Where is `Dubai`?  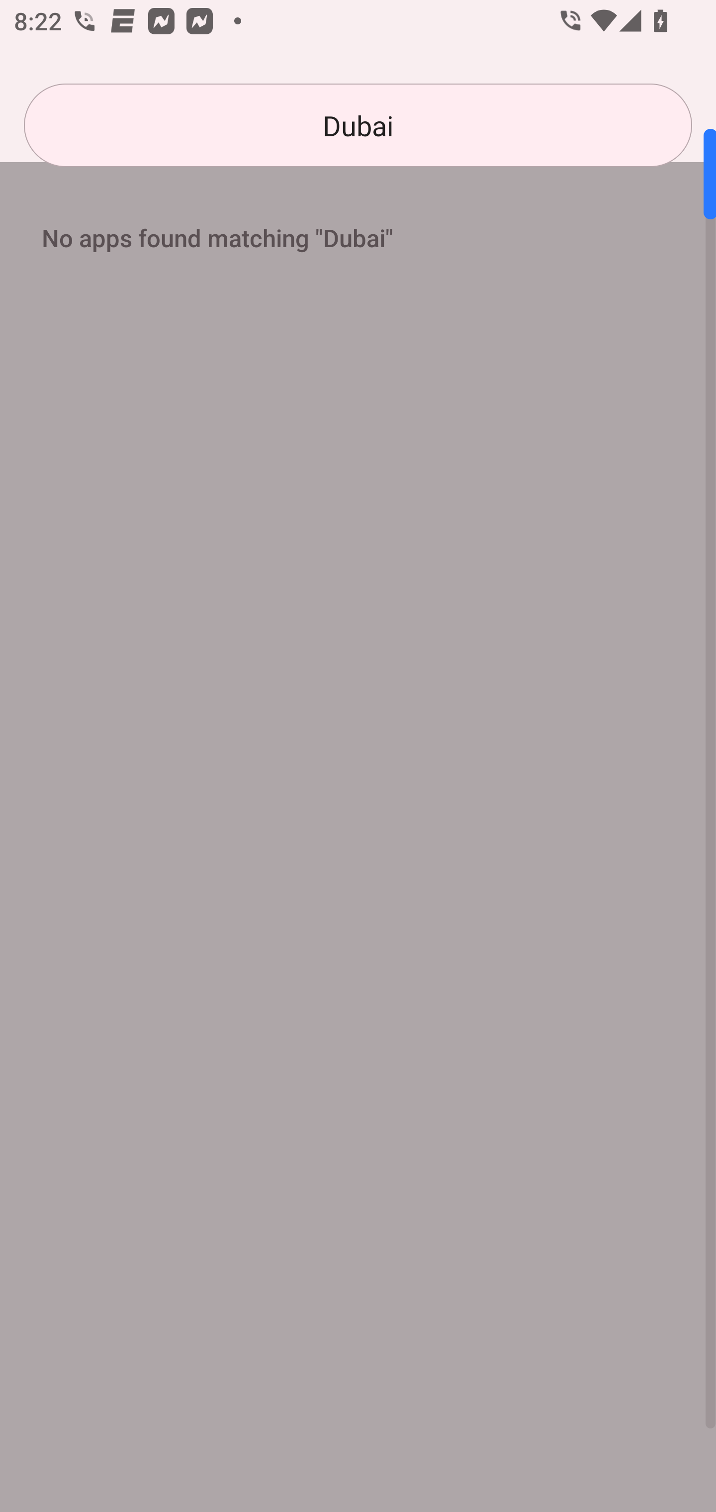
Dubai is located at coordinates (358, 125).